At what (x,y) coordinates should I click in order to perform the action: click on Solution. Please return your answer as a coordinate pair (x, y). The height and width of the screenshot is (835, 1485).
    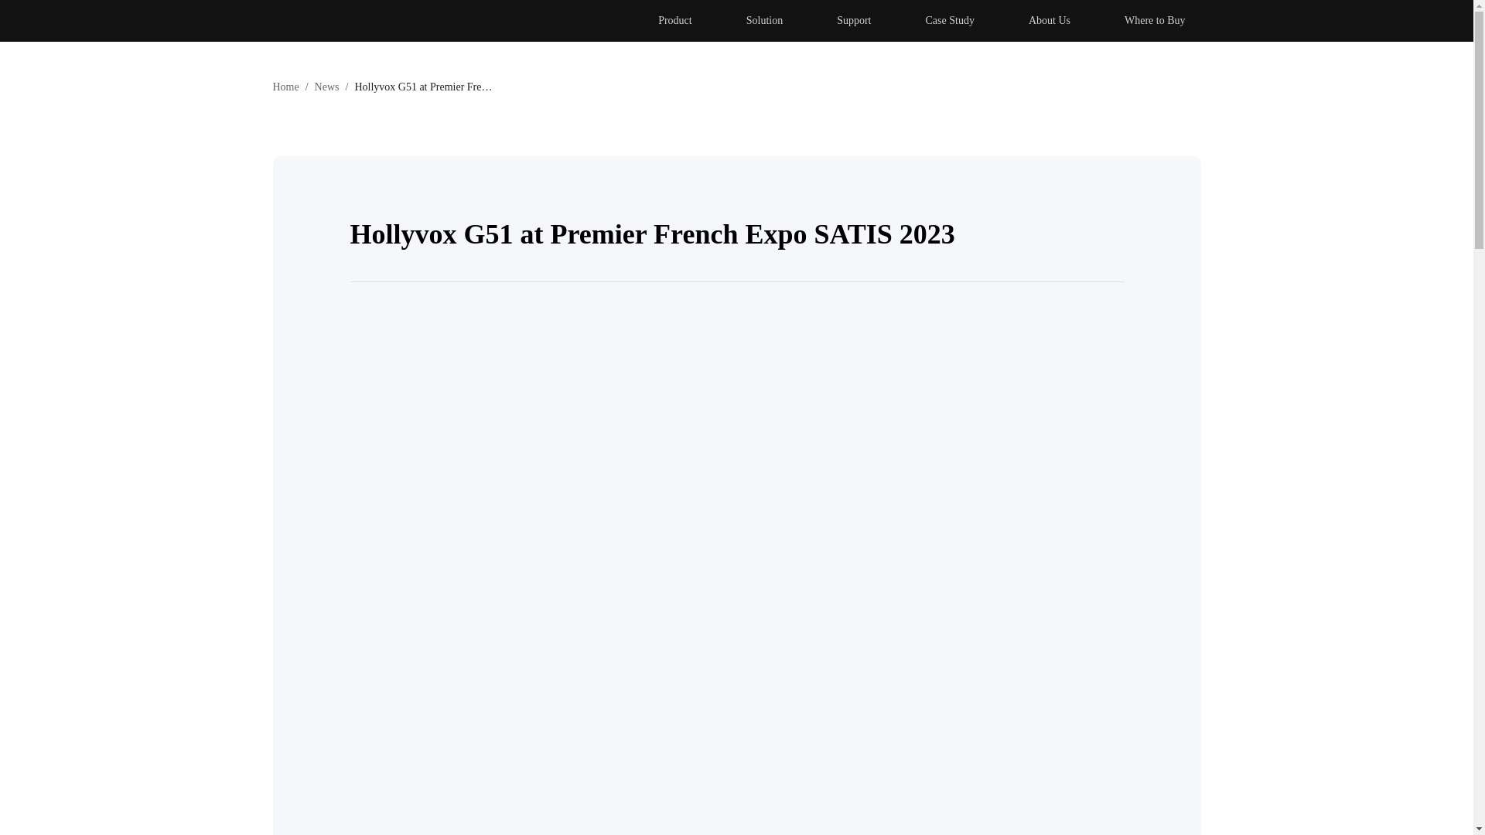
    Looking at the image, I should click on (764, 20).